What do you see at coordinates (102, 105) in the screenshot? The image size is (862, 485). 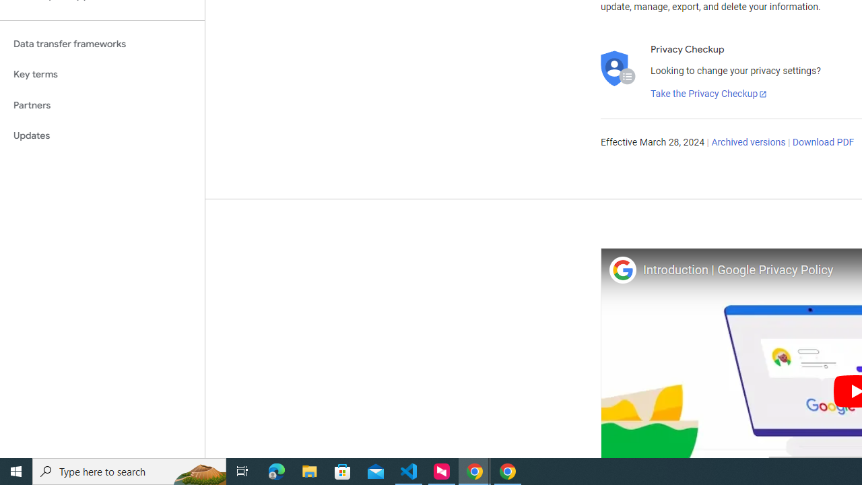 I see `Partners` at bounding box center [102, 105].